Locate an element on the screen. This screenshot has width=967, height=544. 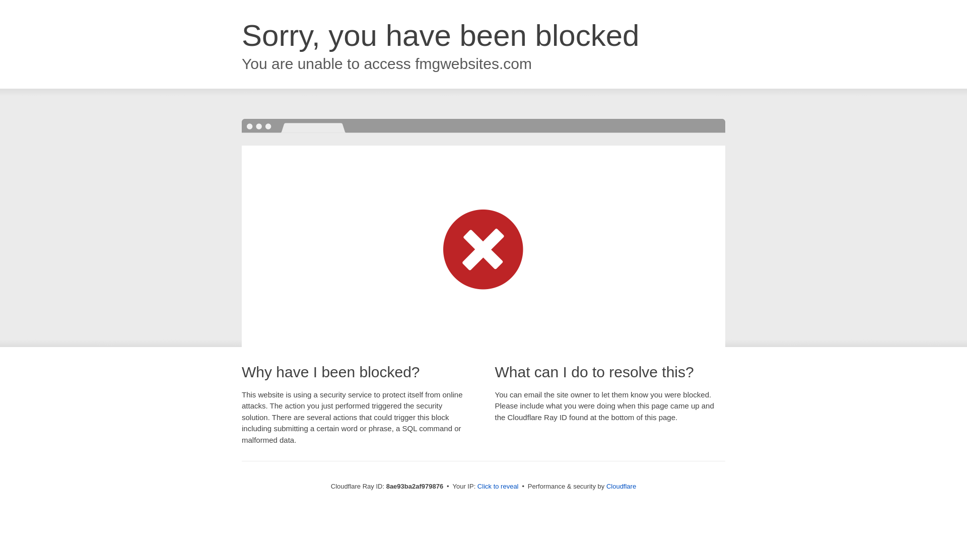
Click to reveal is located at coordinates (498, 487).